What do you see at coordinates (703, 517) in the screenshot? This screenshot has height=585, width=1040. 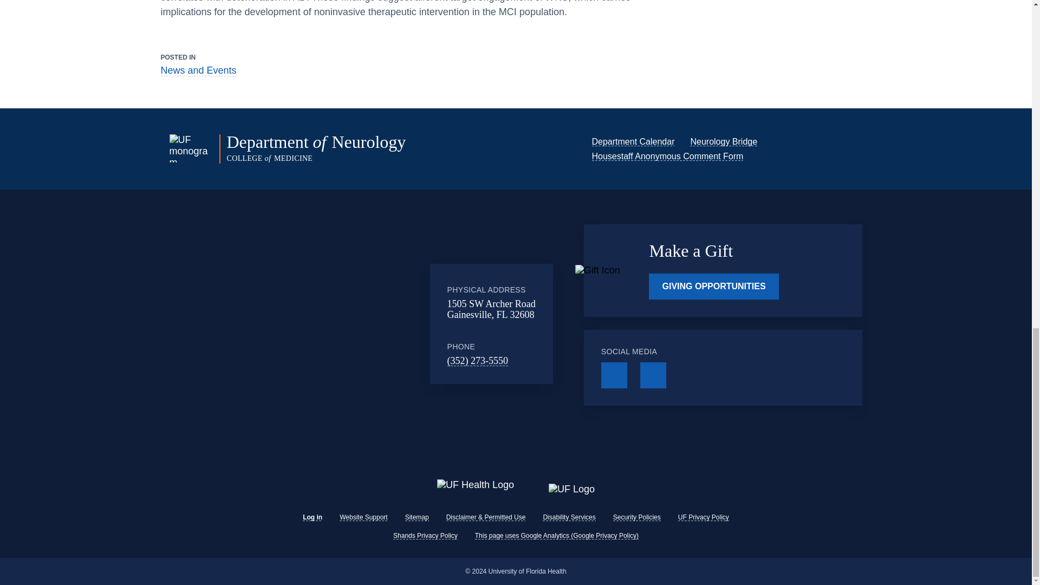 I see `UF Privacy Policy` at bounding box center [703, 517].